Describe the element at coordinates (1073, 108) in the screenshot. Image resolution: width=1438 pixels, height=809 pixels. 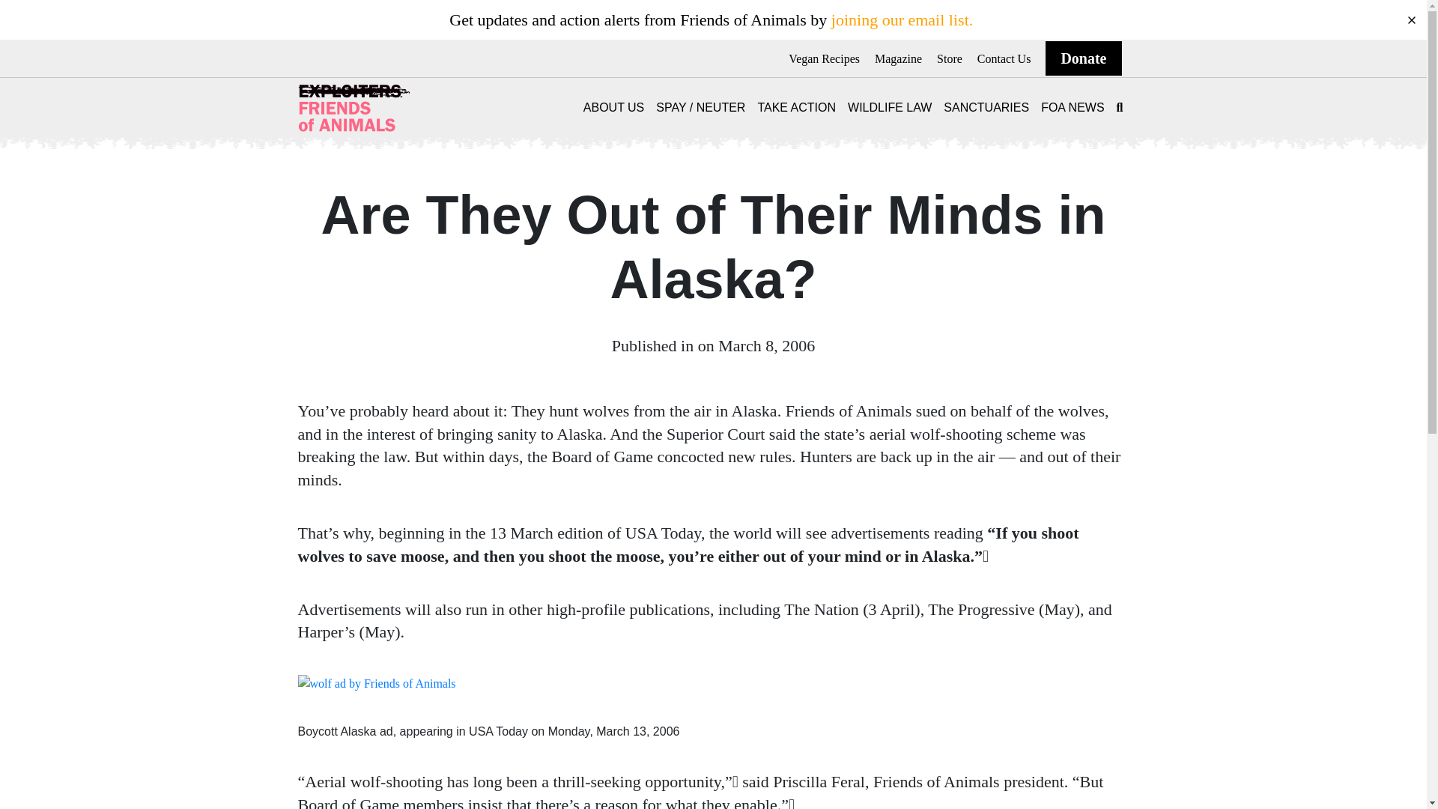
I see `FOA NEWS` at that location.